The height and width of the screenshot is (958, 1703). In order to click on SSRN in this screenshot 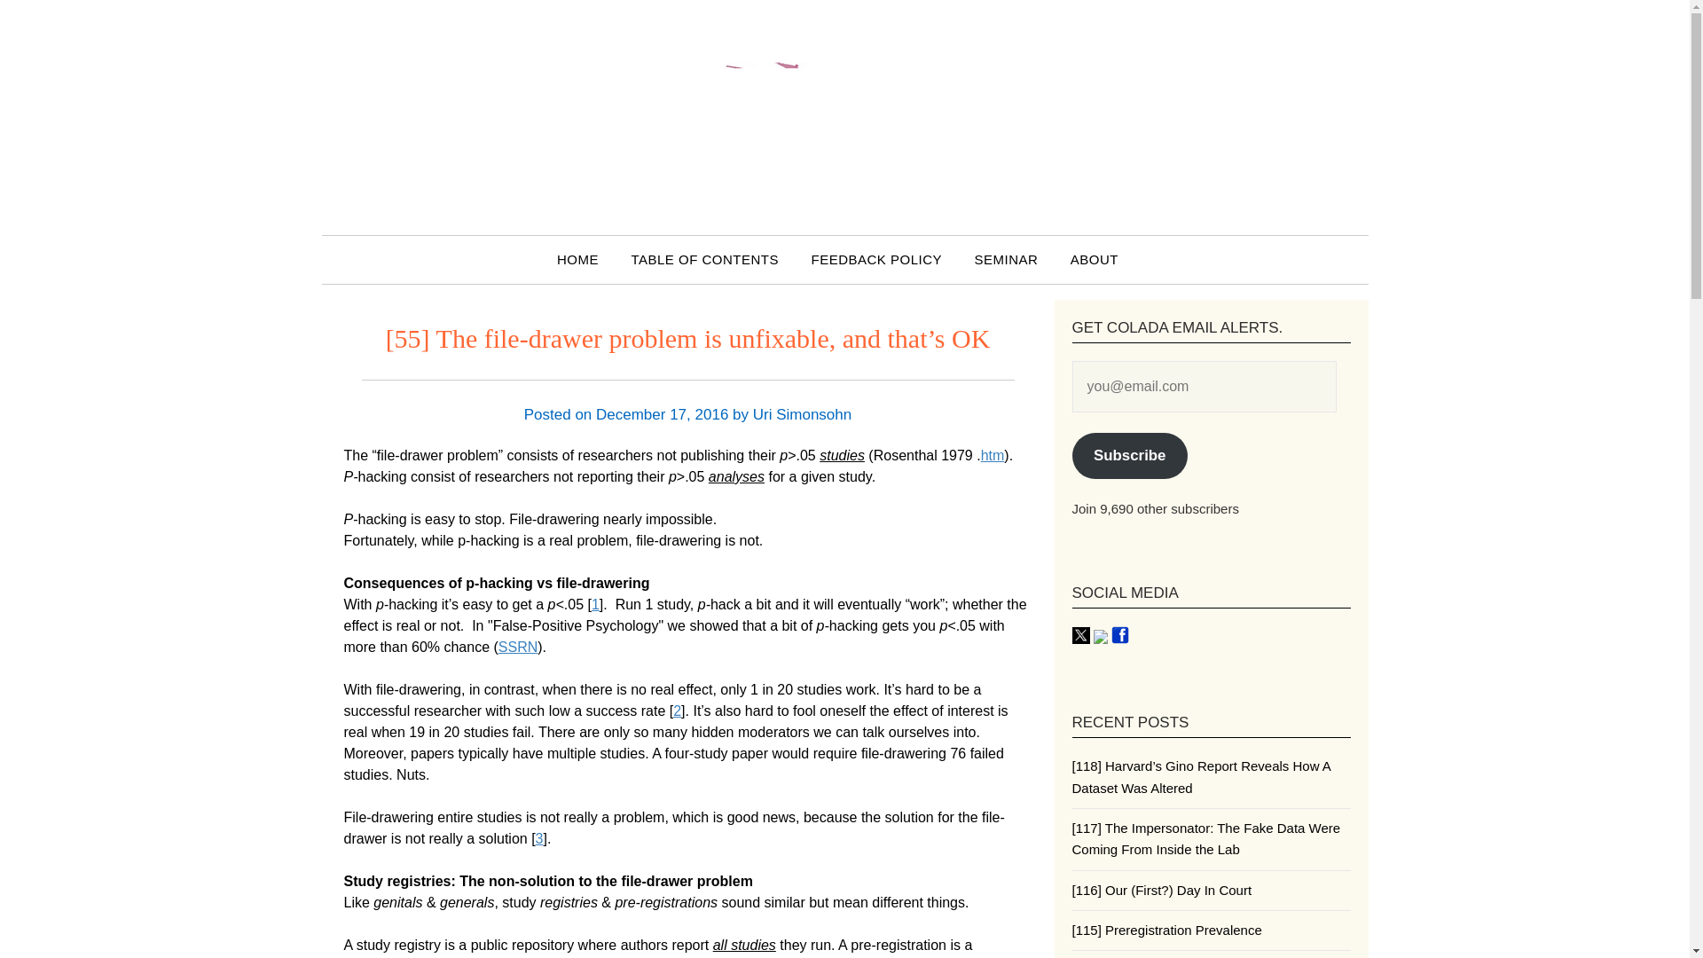, I will do `click(518, 647)`.